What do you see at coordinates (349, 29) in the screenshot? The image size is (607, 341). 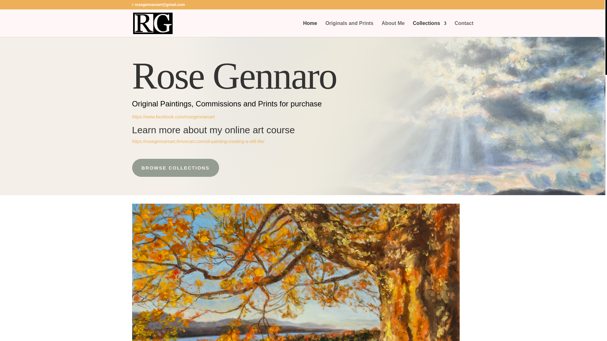 I see `Originals and Prints` at bounding box center [349, 29].